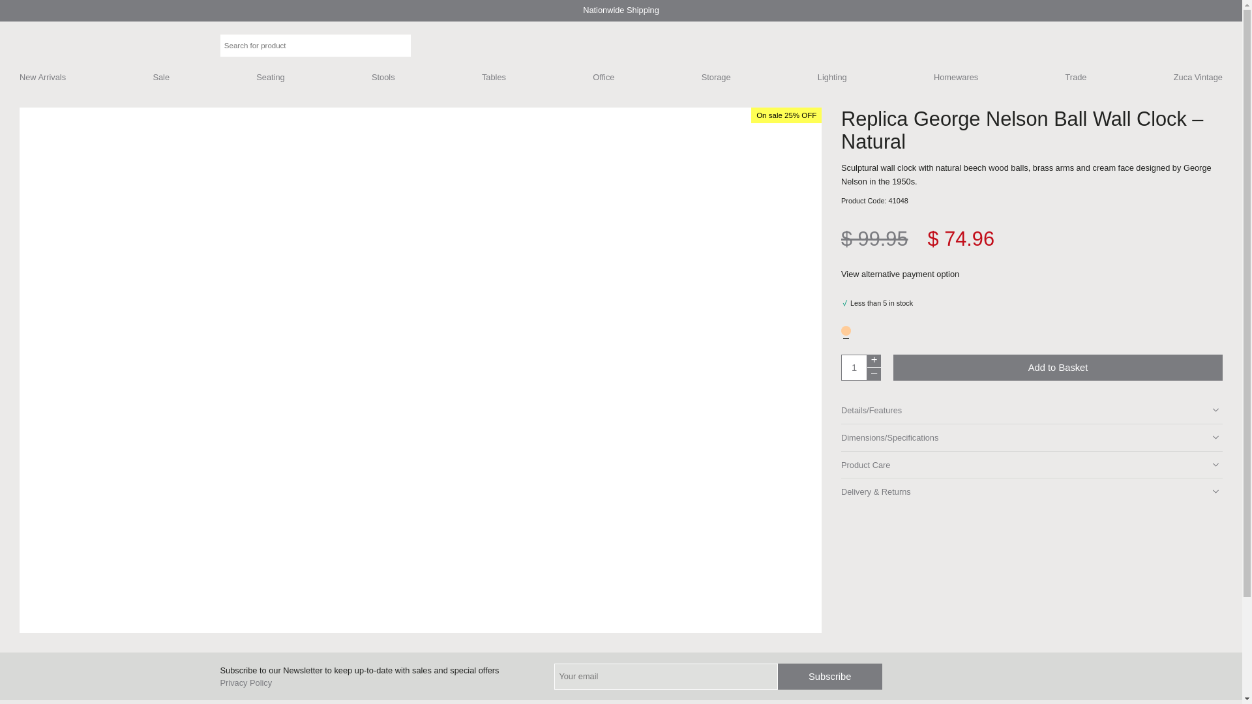 The width and height of the screenshot is (1252, 704). I want to click on Storage, so click(716, 78).